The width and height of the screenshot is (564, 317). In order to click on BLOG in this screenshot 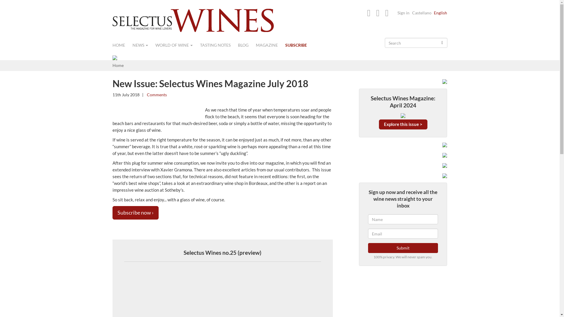, I will do `click(247, 45)`.